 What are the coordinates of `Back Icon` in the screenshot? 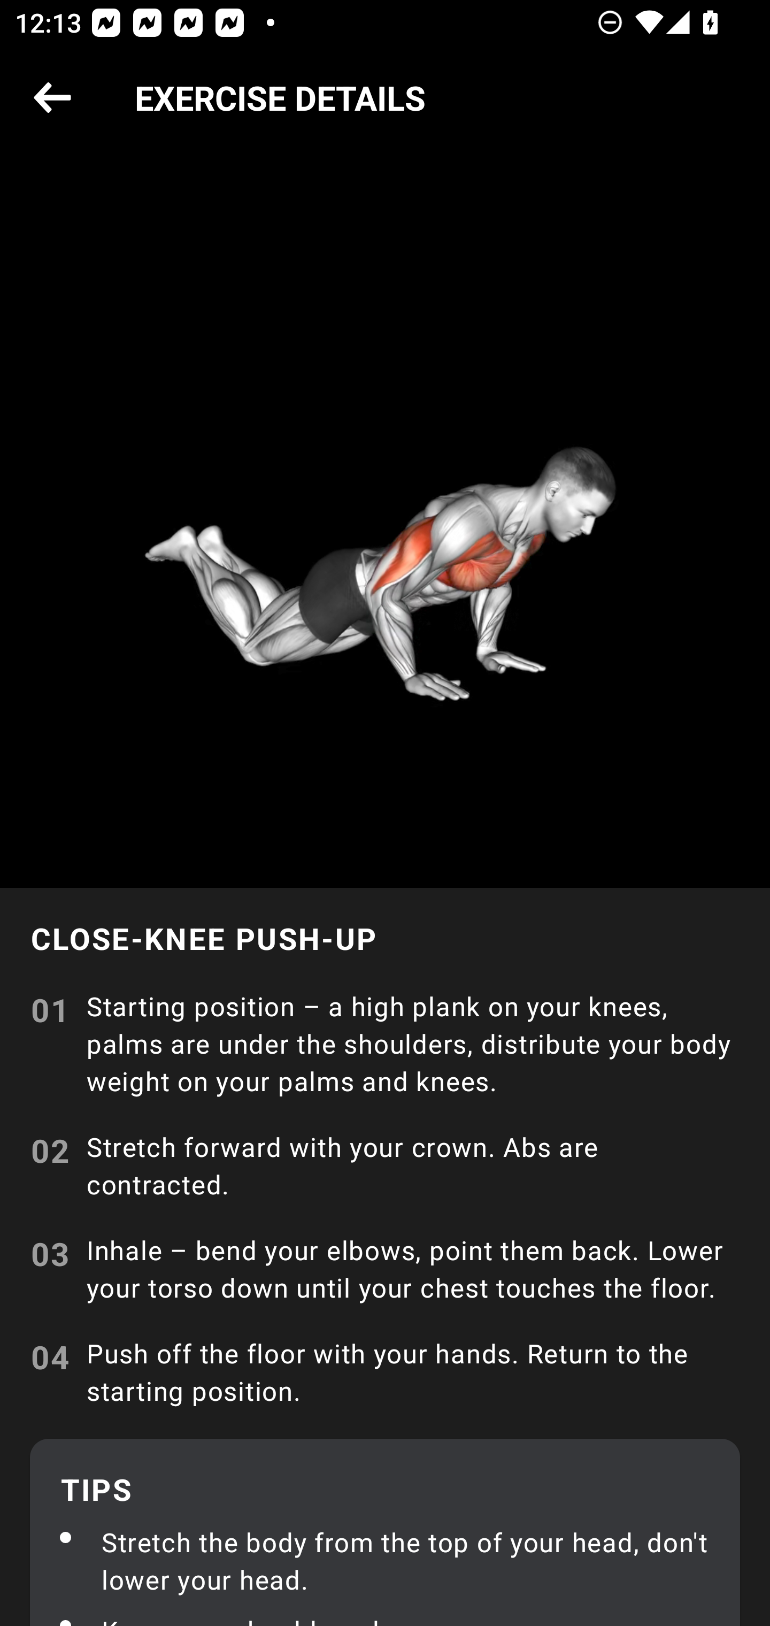 It's located at (52, 98).